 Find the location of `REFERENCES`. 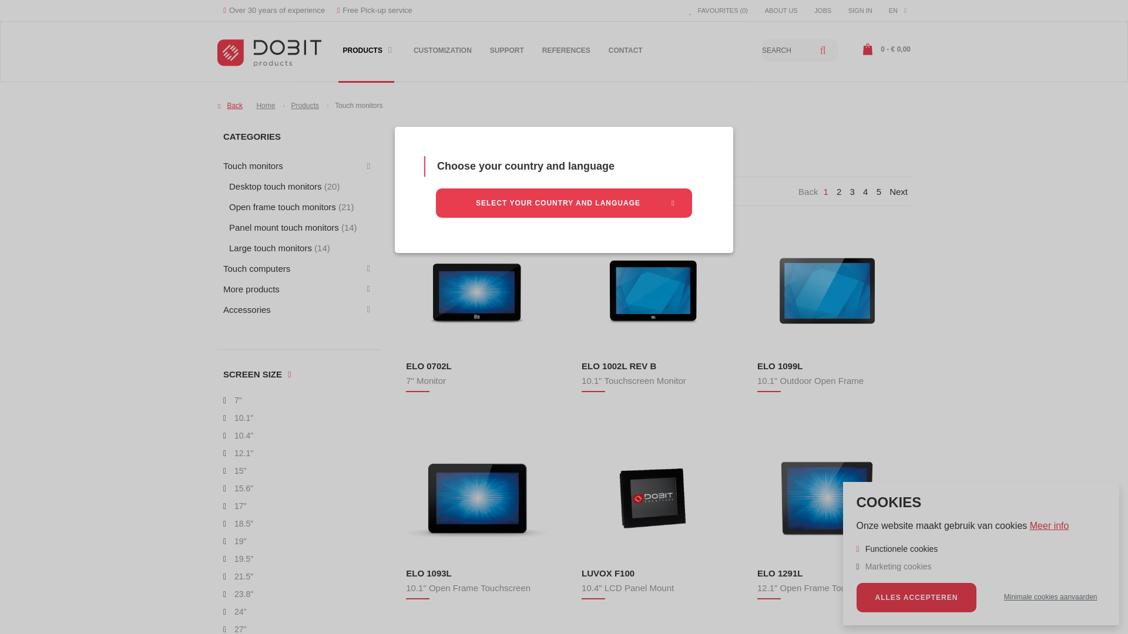

REFERENCES is located at coordinates (566, 58).